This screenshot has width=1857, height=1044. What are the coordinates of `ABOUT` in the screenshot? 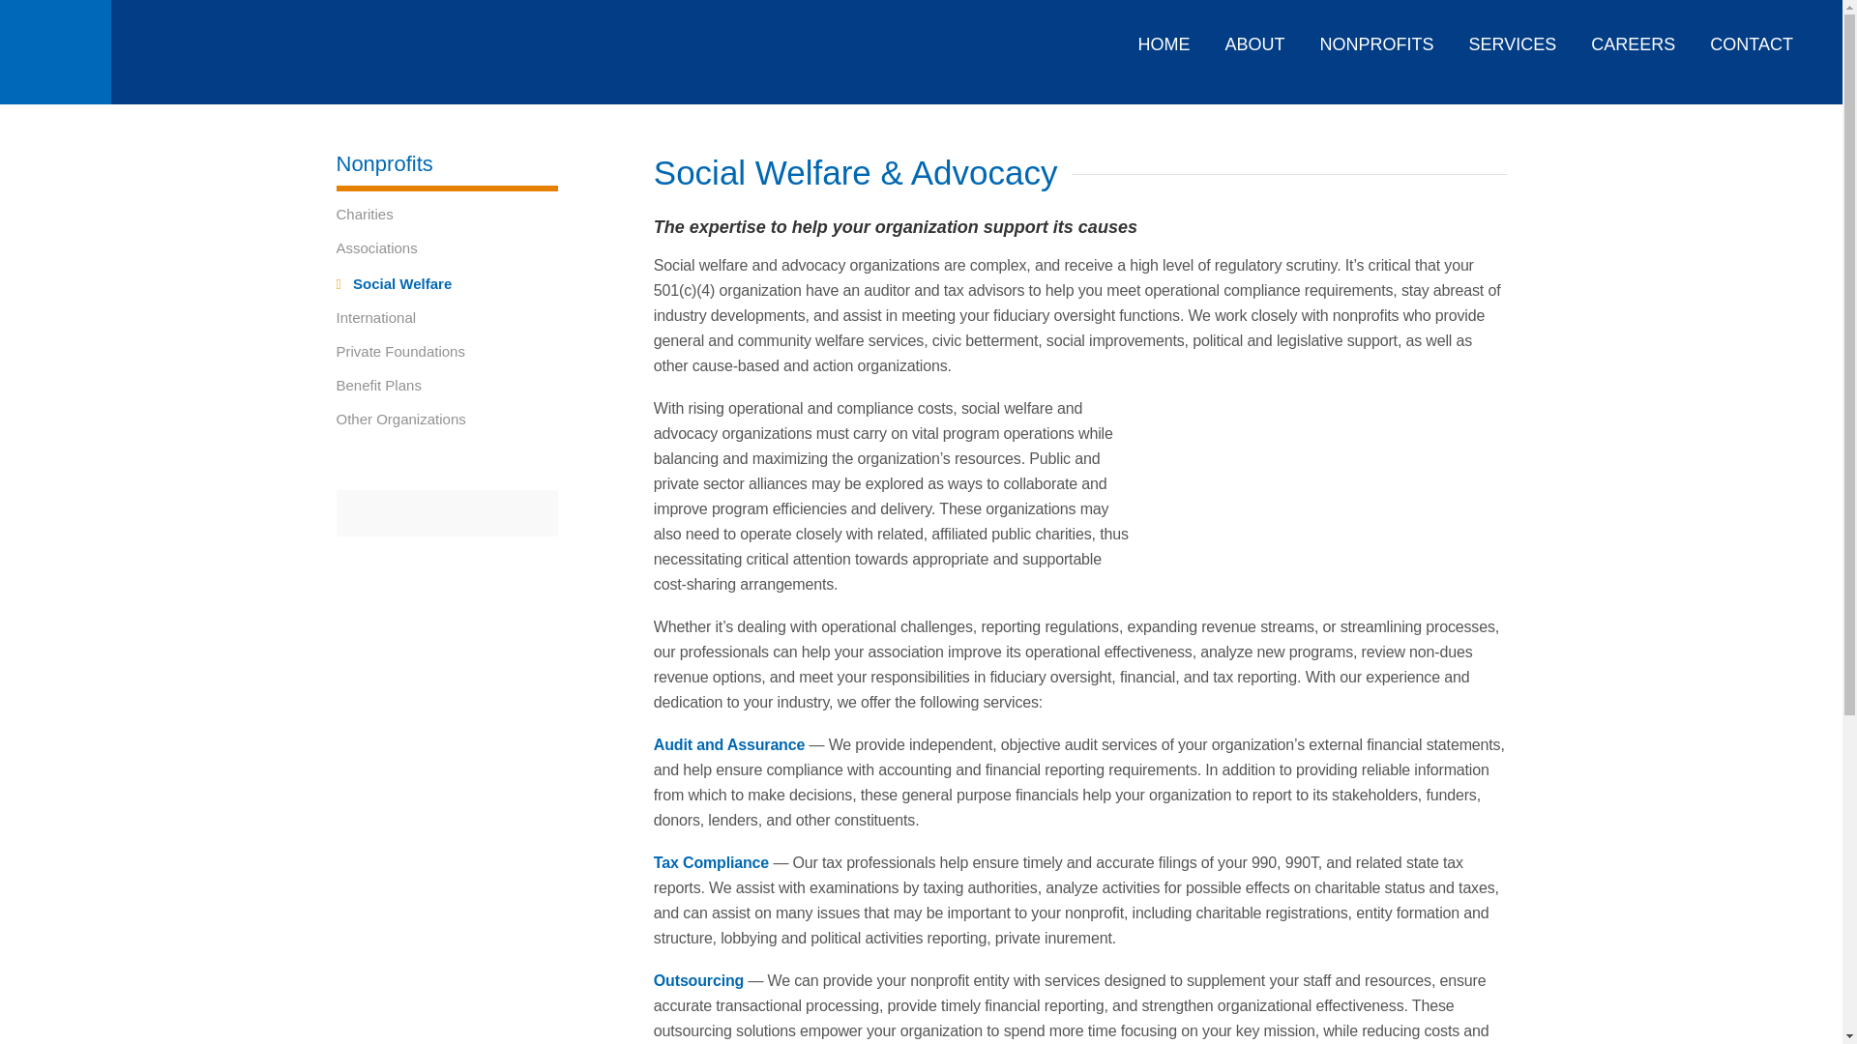 It's located at (1253, 38).